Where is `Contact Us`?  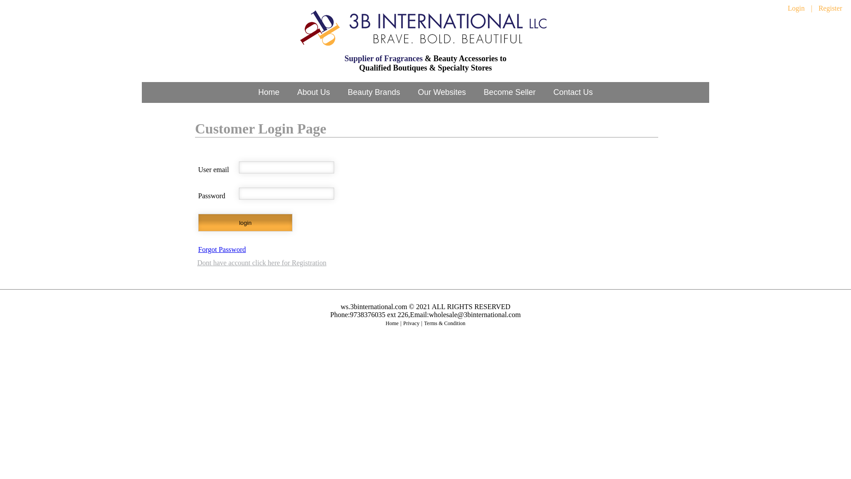
Contact Us is located at coordinates (573, 92).